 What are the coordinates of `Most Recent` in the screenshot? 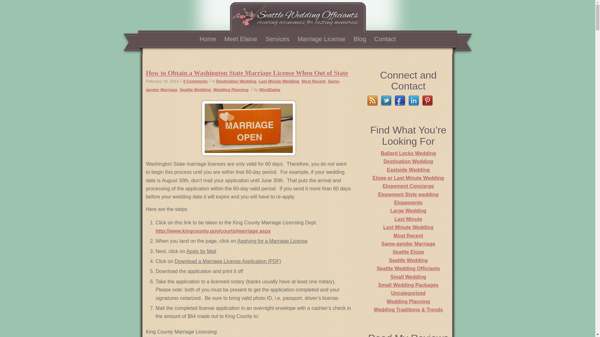 It's located at (314, 81).